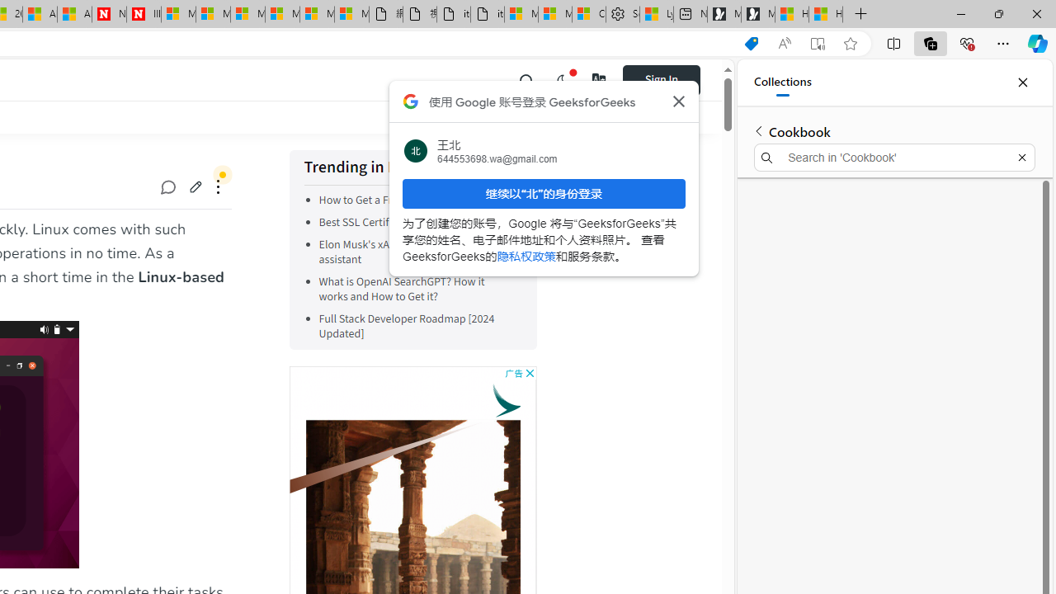 This screenshot has width=1056, height=594. I want to click on View More, so click(492, 168).